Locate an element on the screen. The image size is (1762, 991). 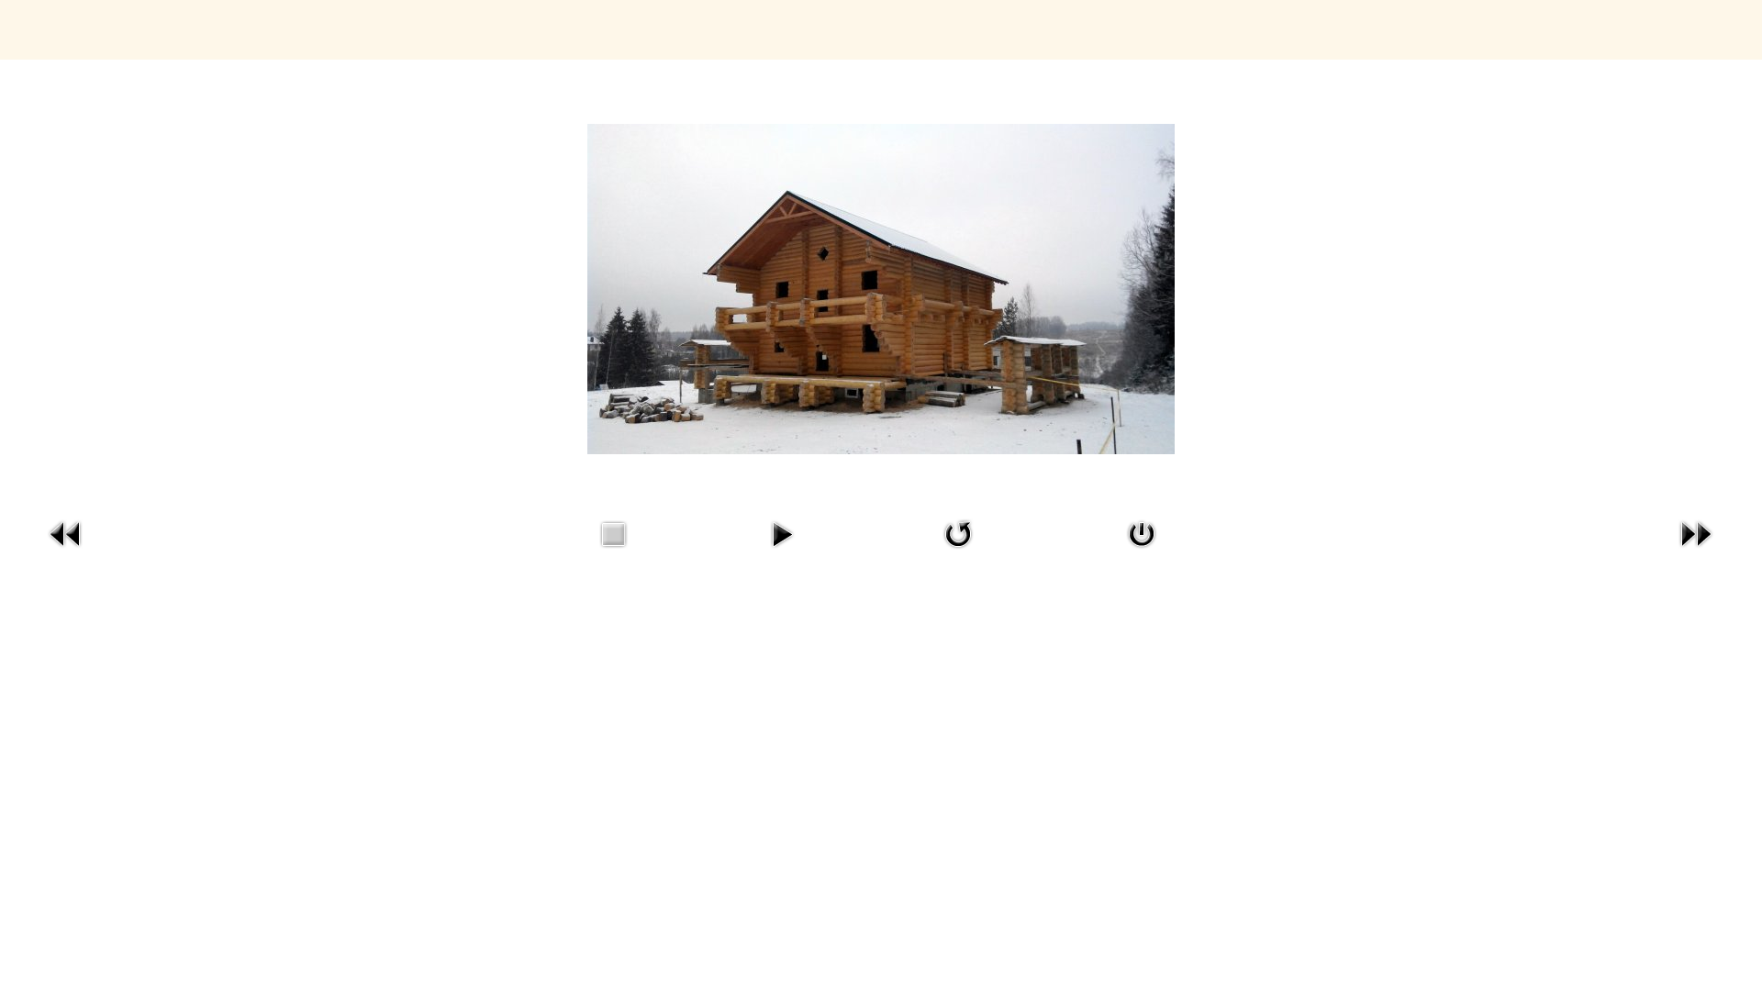
Start Slideshow is located at coordinates (782, 552).